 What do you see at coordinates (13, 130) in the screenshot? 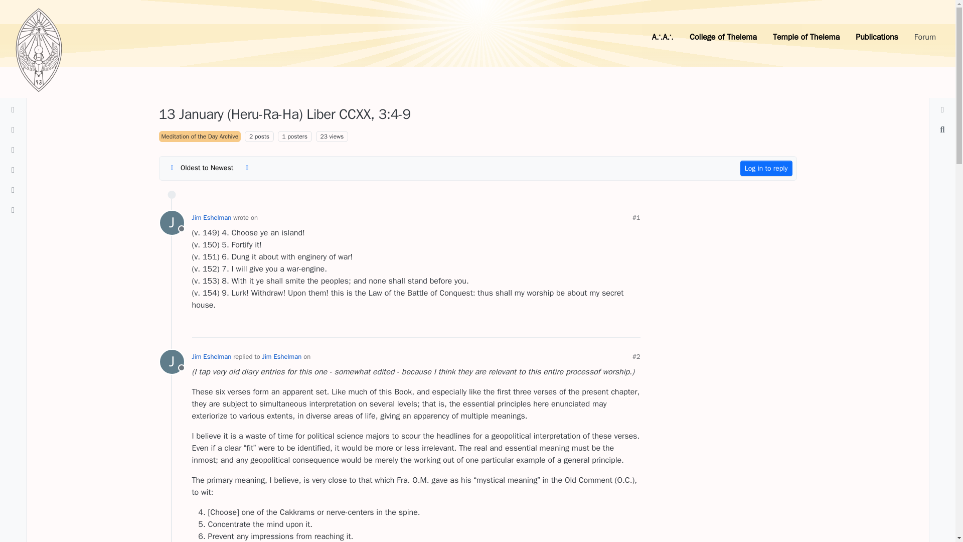
I see `Recent` at bounding box center [13, 130].